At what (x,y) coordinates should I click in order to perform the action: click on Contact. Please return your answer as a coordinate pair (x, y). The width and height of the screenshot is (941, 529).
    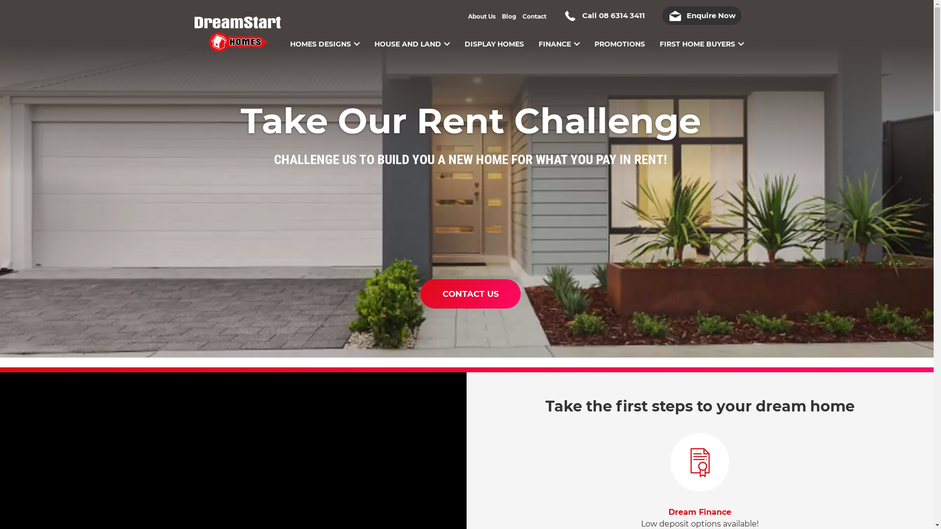
    Looking at the image, I should click on (534, 17).